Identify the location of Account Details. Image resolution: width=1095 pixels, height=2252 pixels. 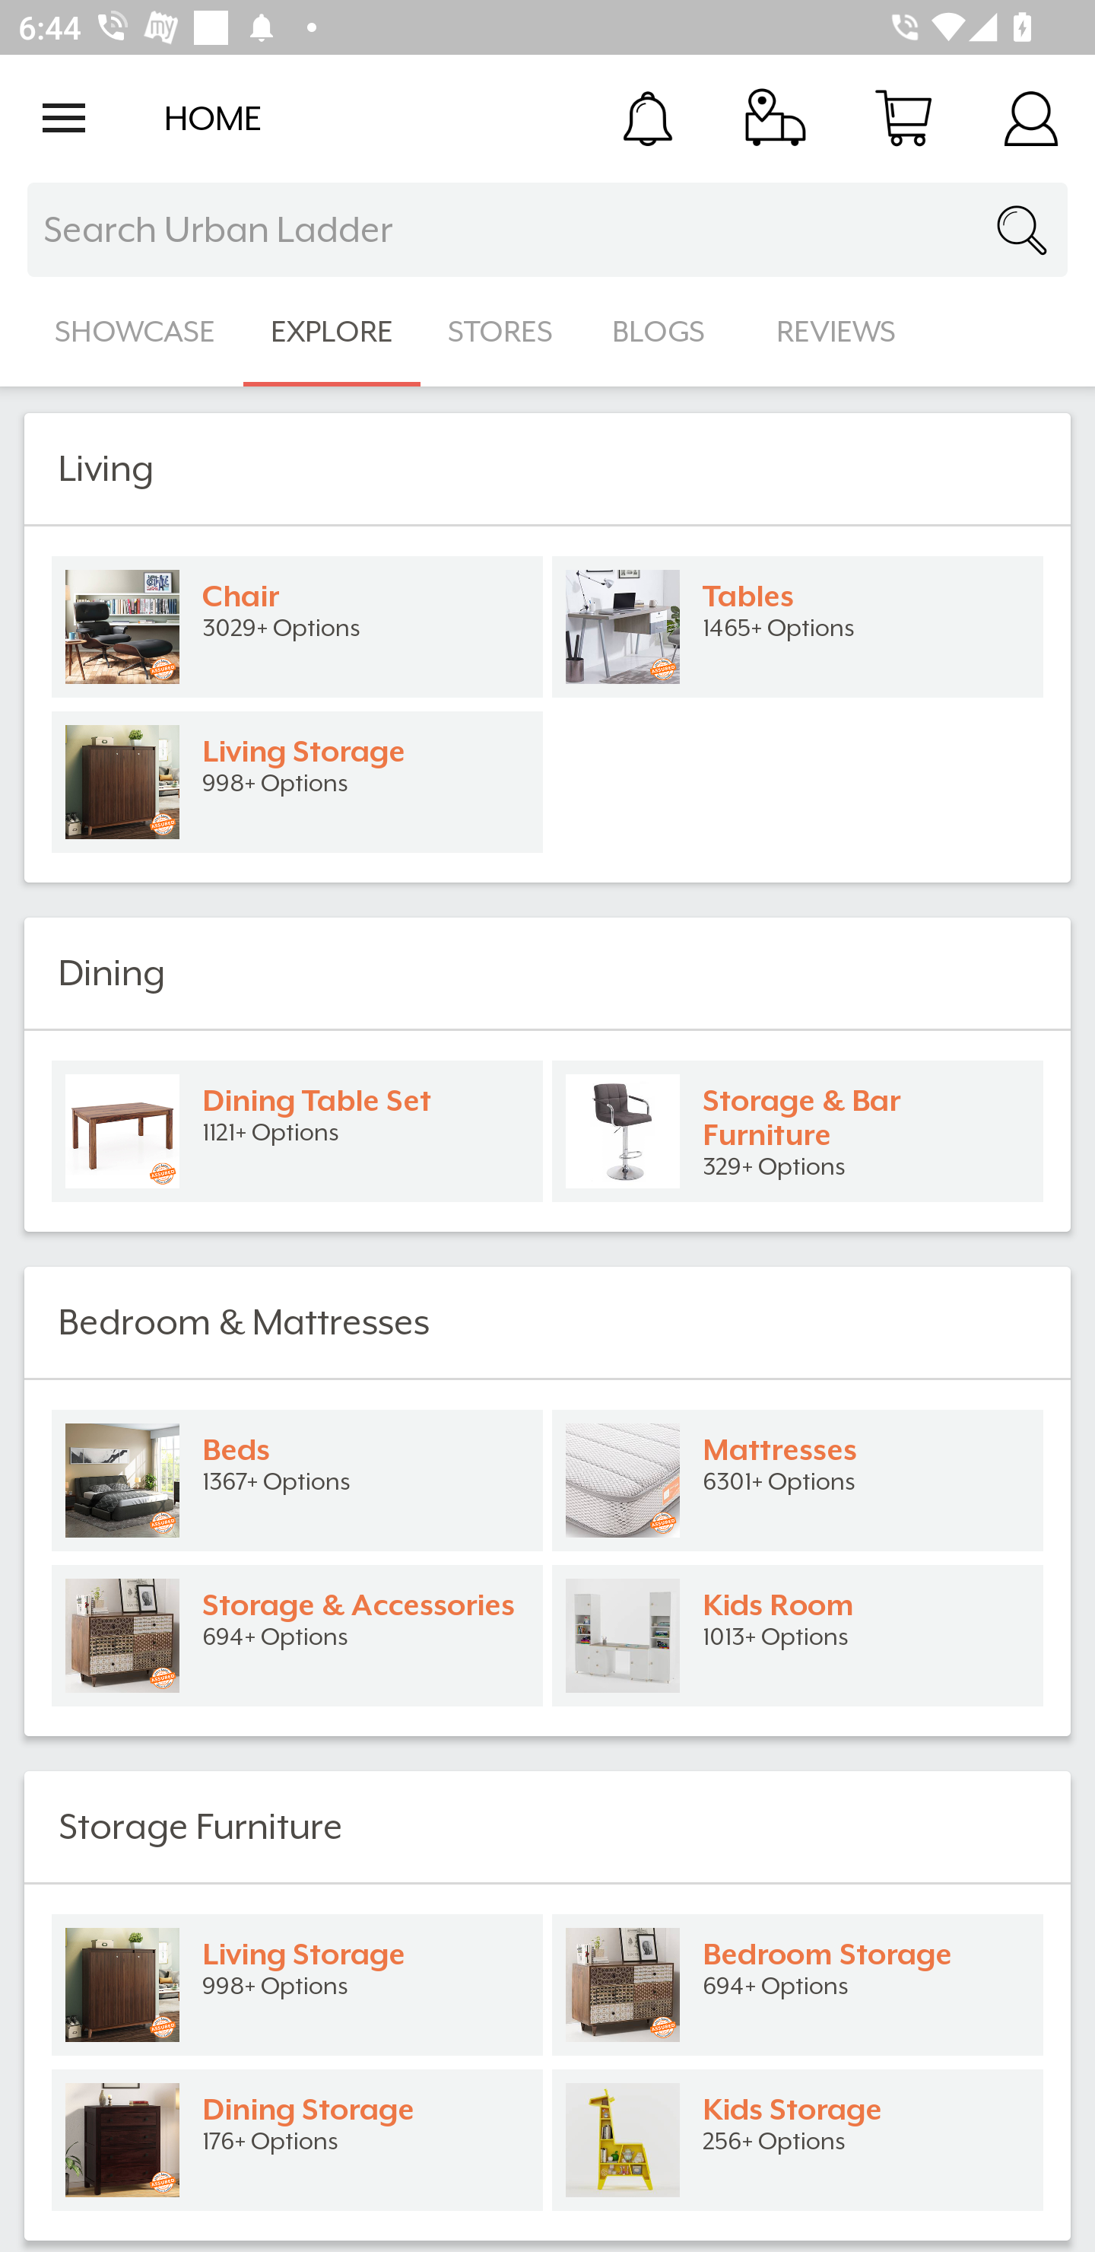
(1031, 117).